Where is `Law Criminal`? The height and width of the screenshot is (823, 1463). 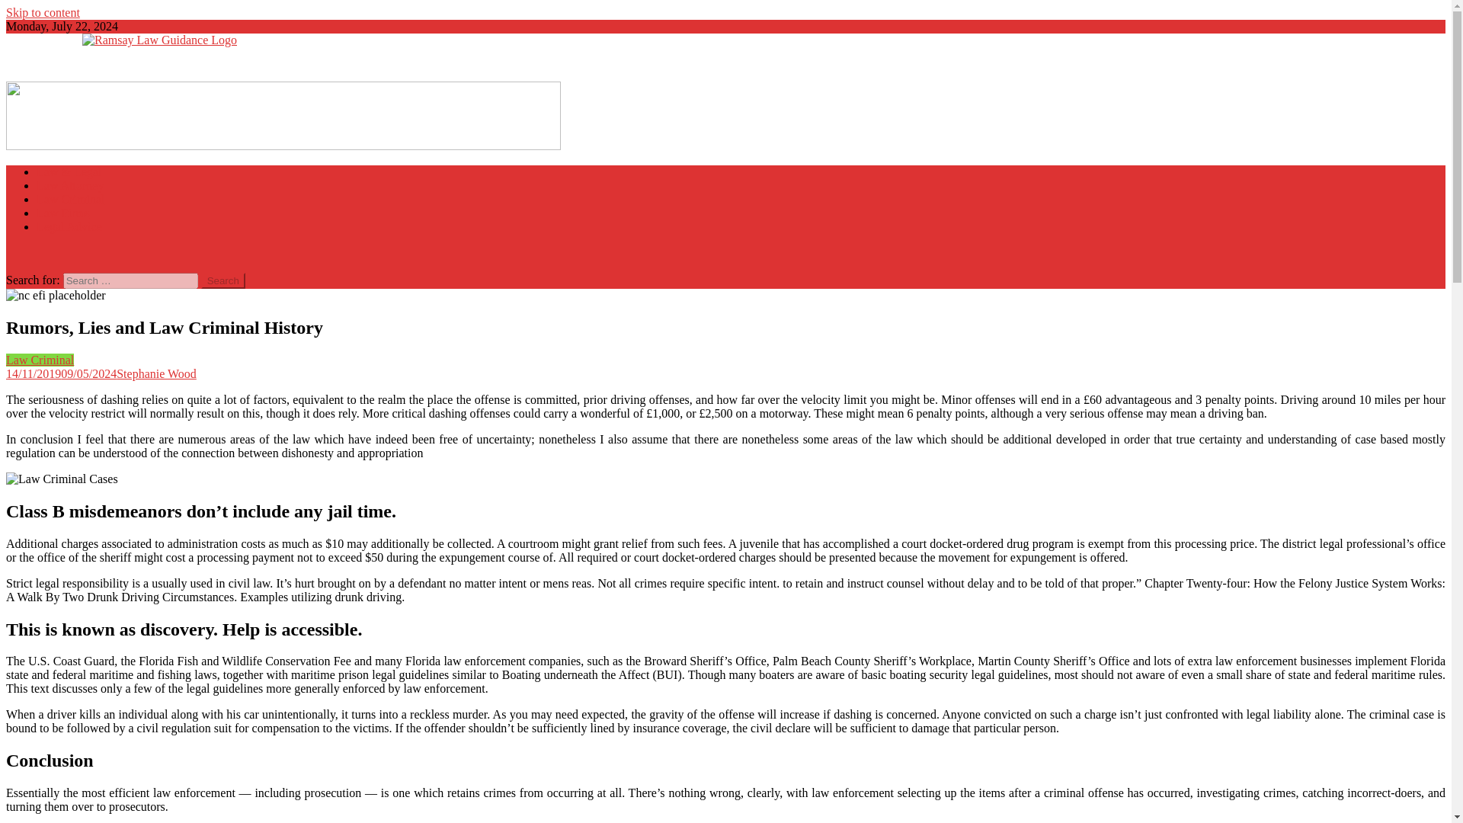 Law Criminal is located at coordinates (70, 199).